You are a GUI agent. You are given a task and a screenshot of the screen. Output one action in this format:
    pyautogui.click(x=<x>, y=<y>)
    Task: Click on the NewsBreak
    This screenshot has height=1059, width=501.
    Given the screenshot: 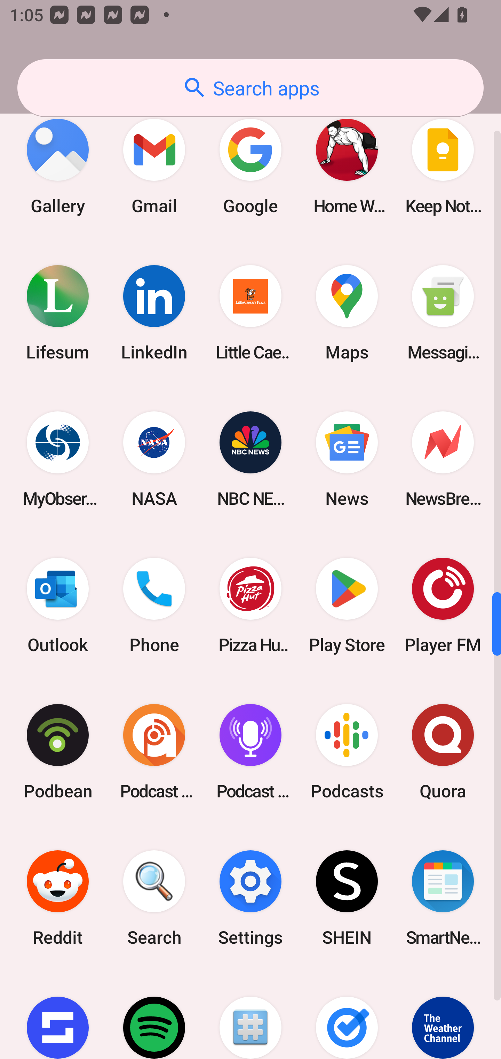 What is the action you would take?
    pyautogui.click(x=443, y=459)
    